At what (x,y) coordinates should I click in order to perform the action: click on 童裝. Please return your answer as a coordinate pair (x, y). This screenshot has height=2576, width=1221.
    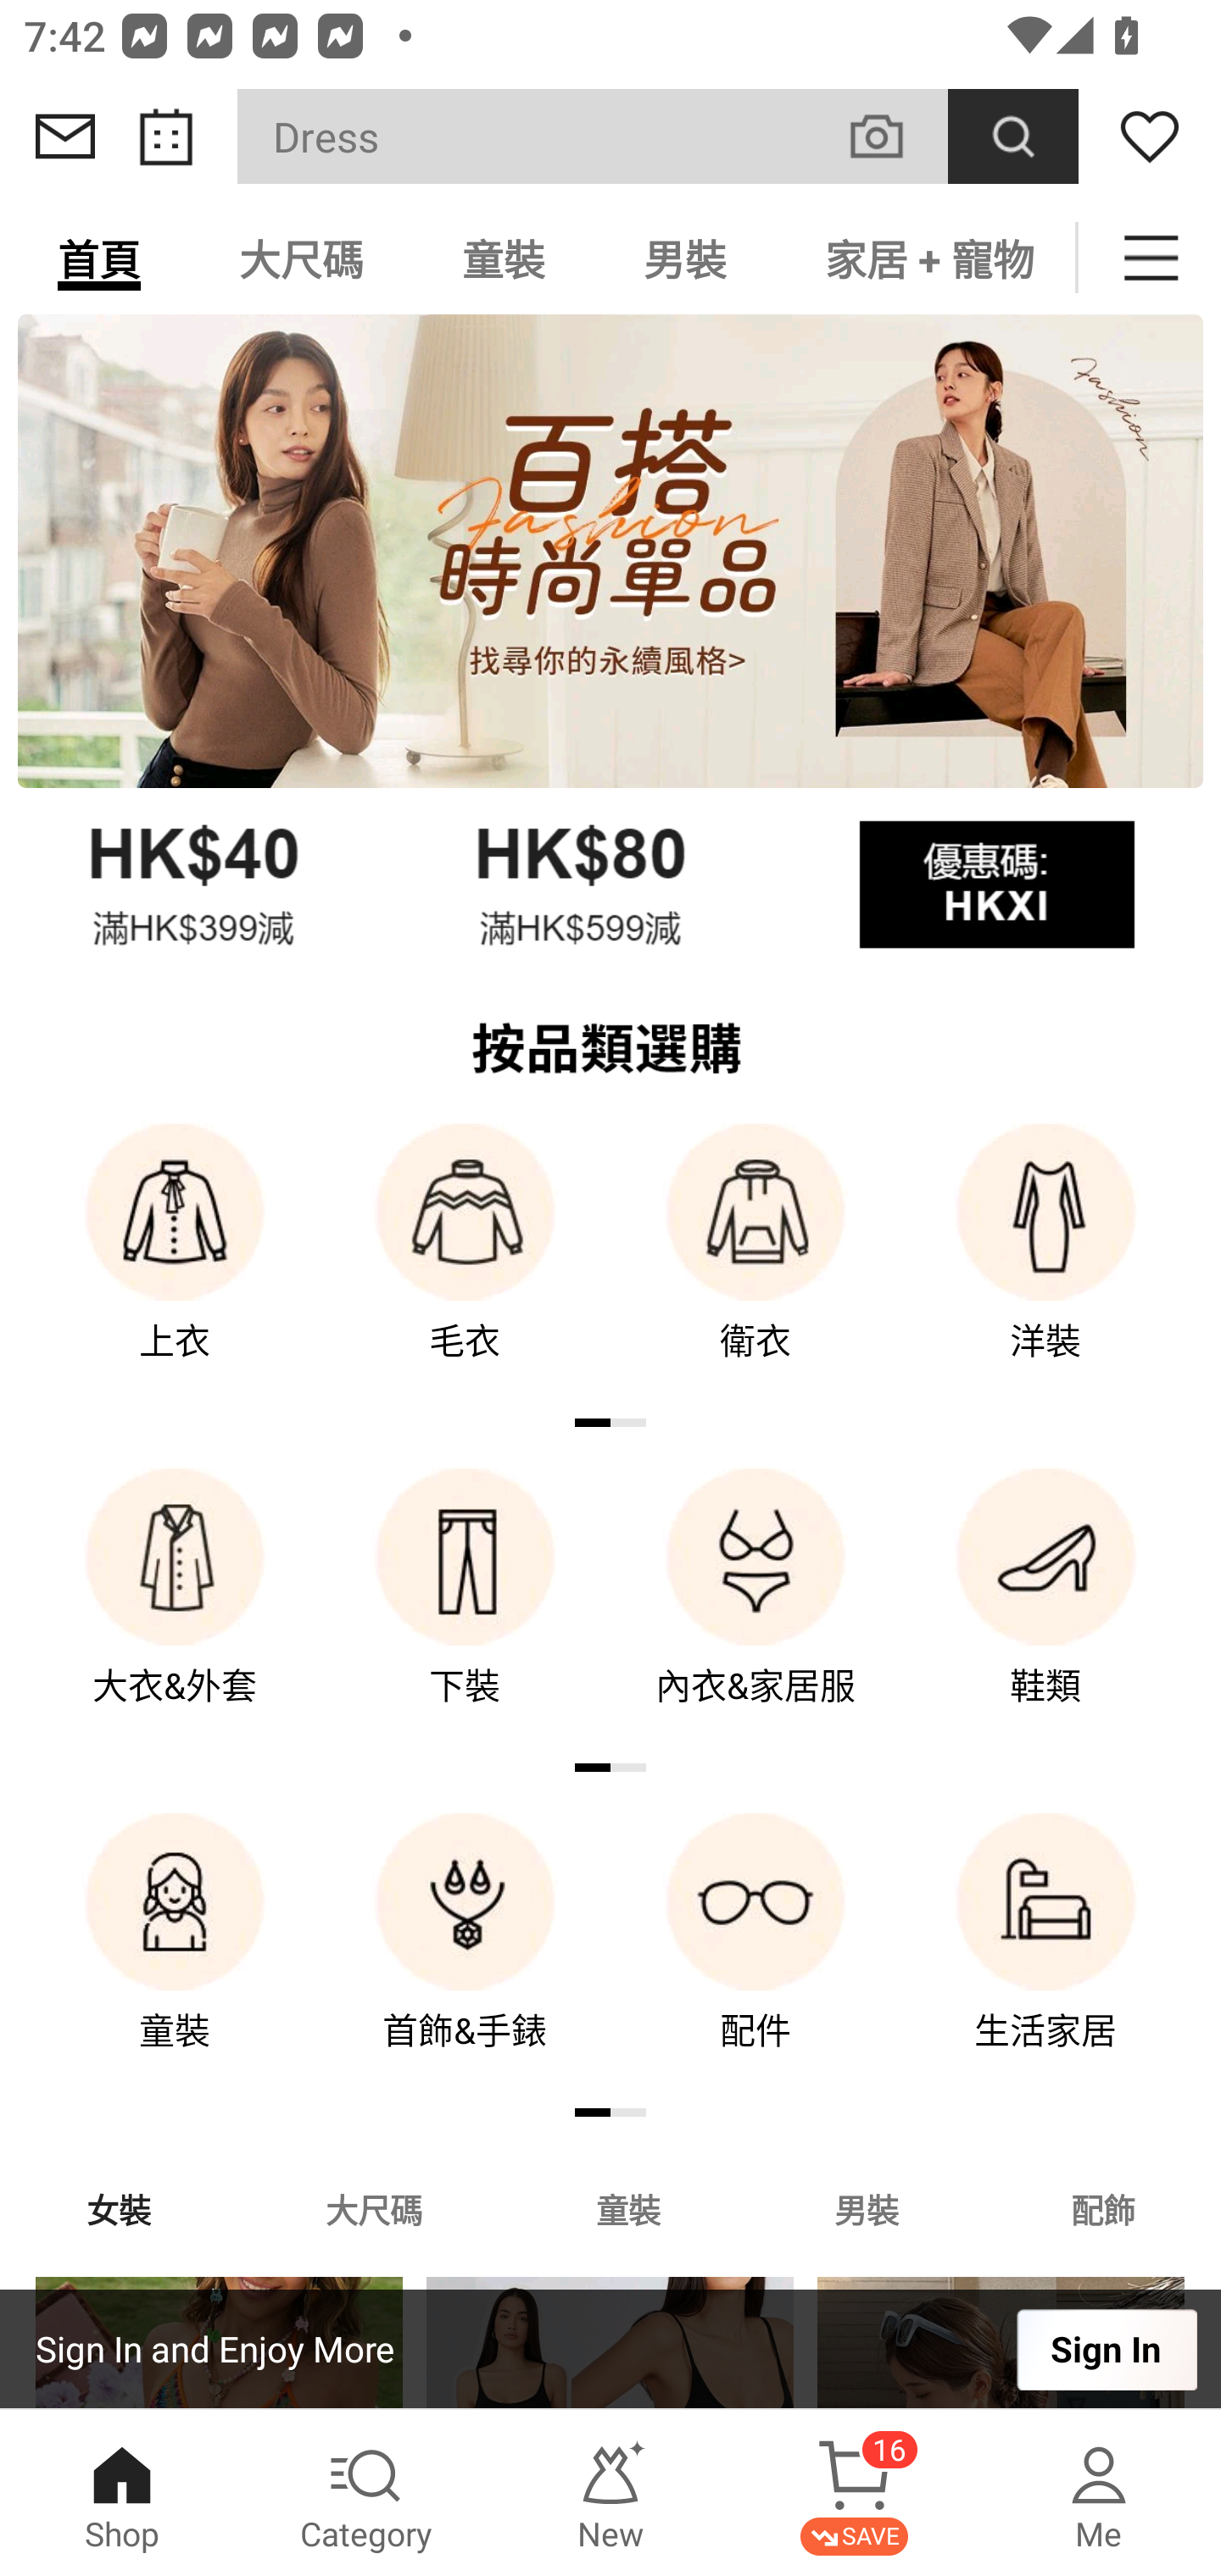
    Looking at the image, I should click on (175, 1955).